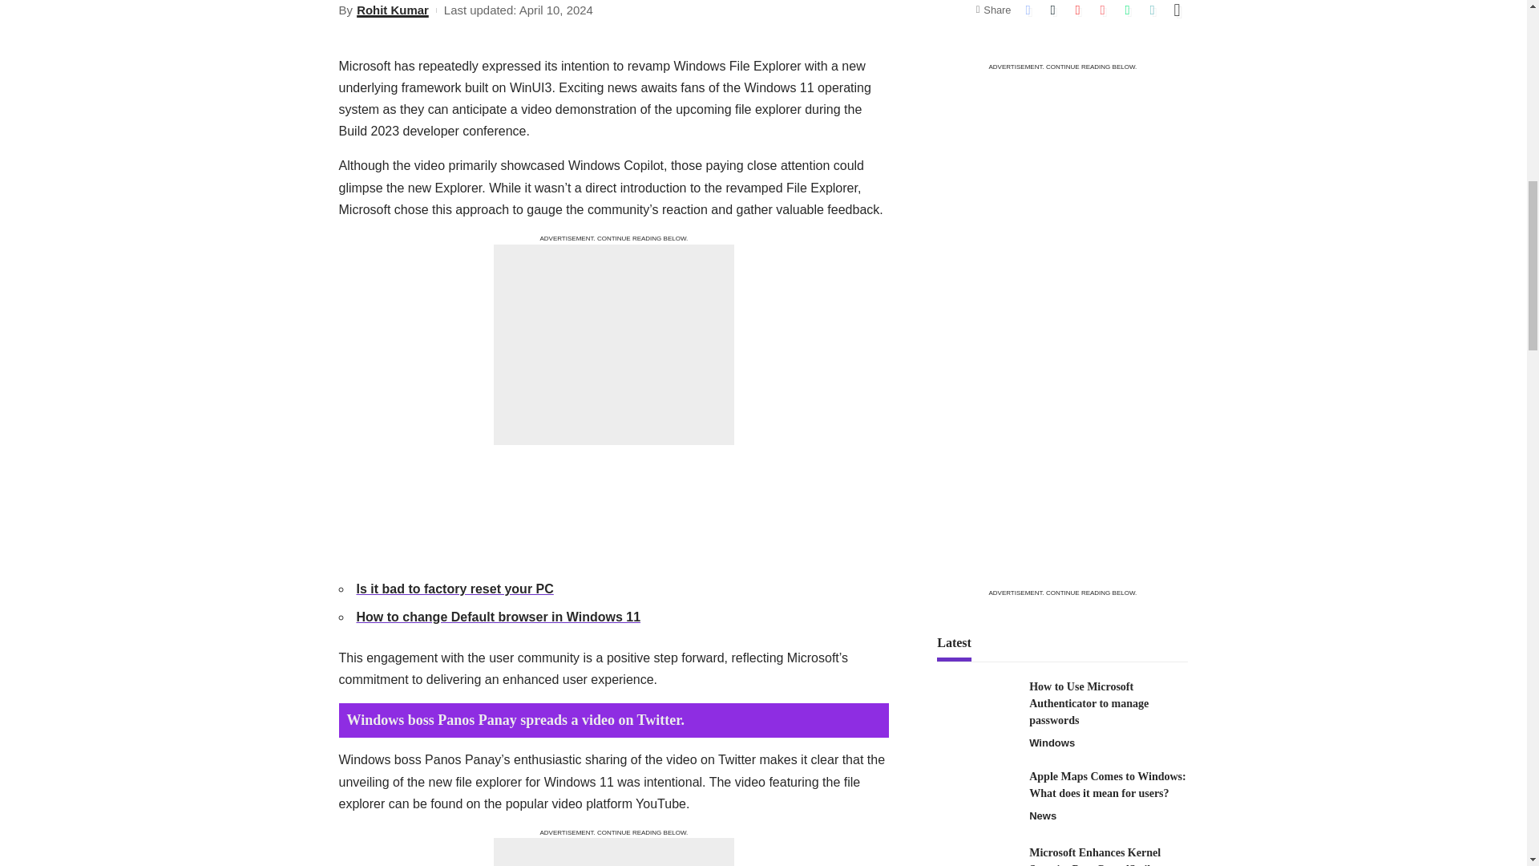  Describe the element at coordinates (977, 797) in the screenshot. I see `Apple Maps Comes to Windows: What does it mean for users?` at that location.